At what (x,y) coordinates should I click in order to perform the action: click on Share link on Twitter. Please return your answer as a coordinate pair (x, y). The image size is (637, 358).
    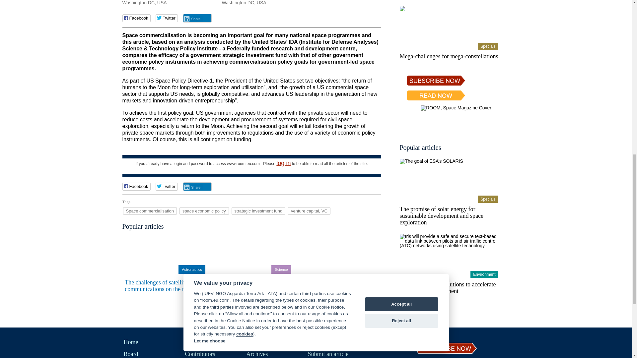
    Looking at the image, I should click on (167, 18).